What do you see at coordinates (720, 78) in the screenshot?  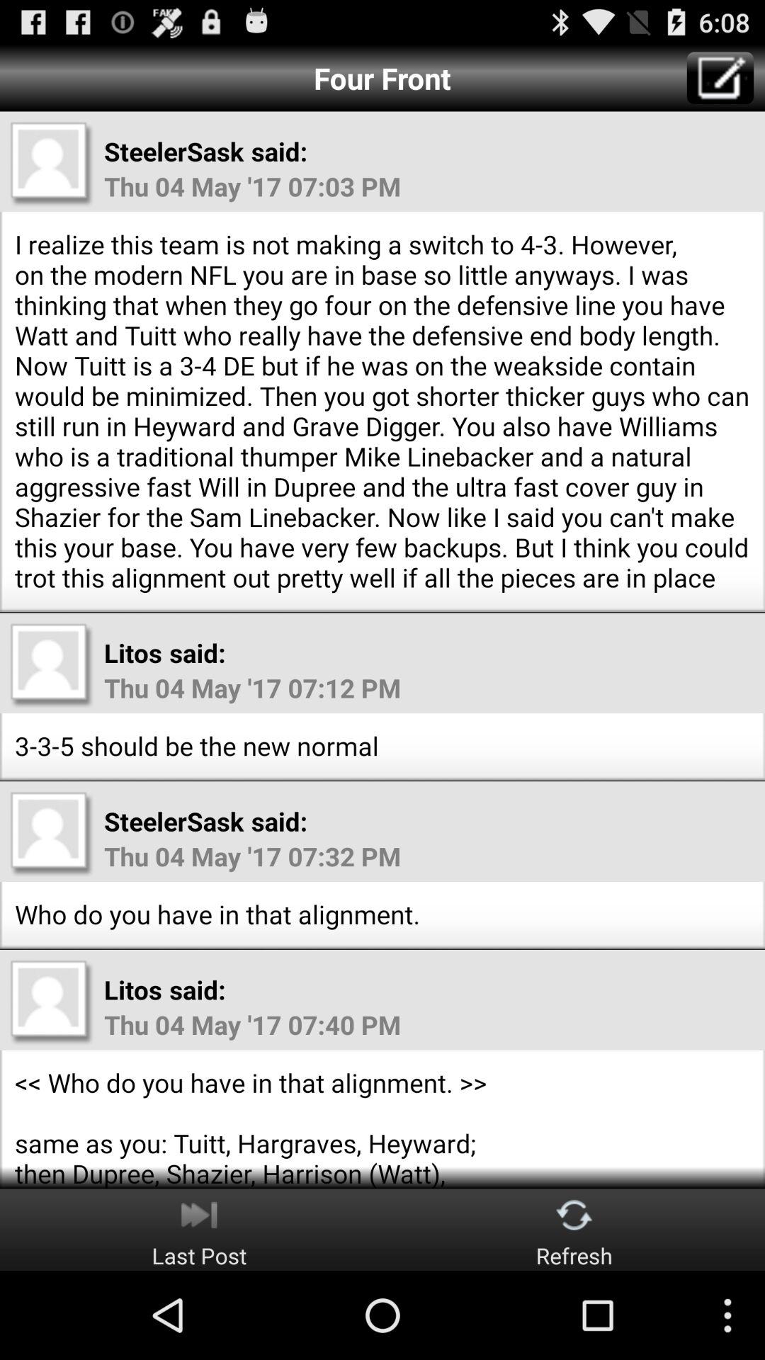 I see `click the item at the top right corner` at bounding box center [720, 78].